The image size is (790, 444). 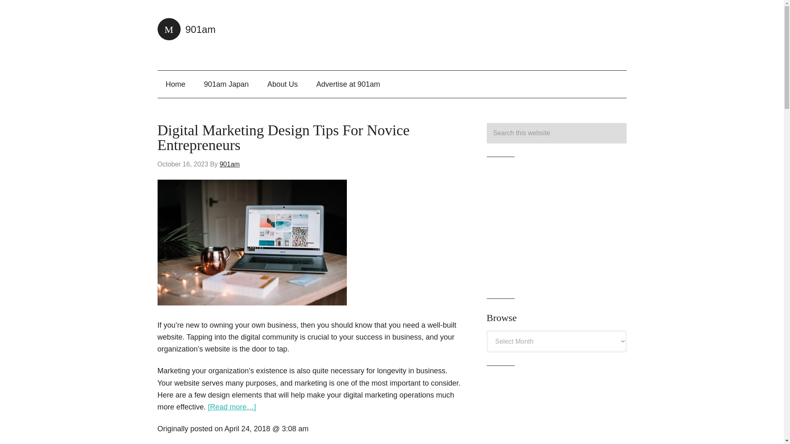 I want to click on Advertisement, so click(x=556, y=228).